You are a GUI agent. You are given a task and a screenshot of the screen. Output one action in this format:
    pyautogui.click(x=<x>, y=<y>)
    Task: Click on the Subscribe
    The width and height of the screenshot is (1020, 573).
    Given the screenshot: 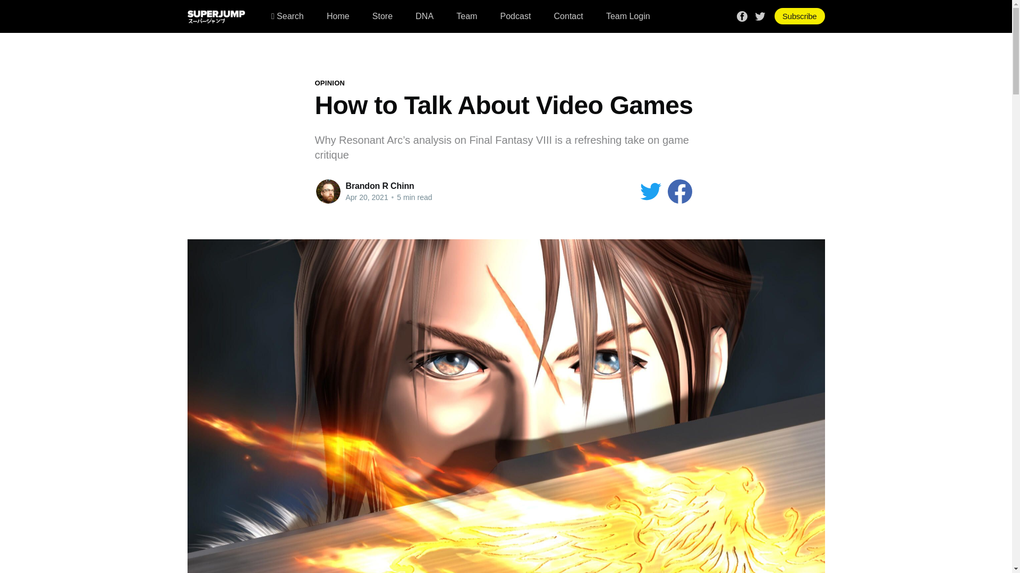 What is the action you would take?
    pyautogui.click(x=800, y=16)
    